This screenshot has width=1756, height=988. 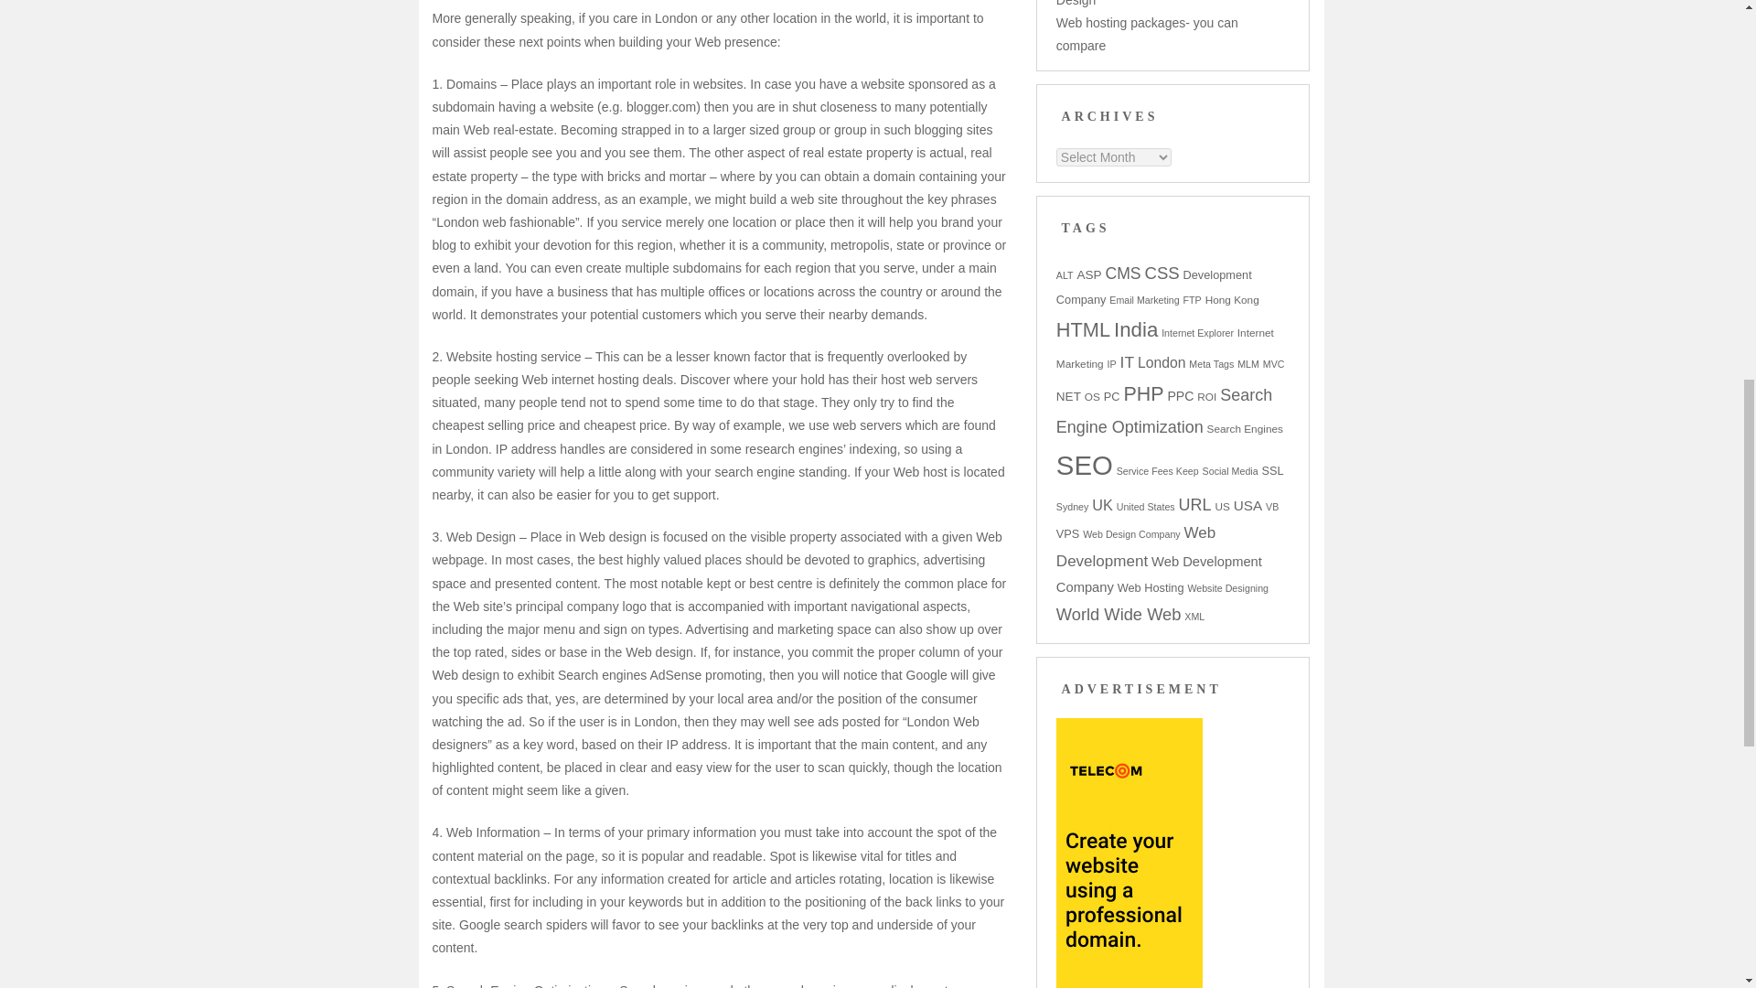 What do you see at coordinates (1154, 4) in the screenshot?
I see `The Purpose Of E-commerce Web Design` at bounding box center [1154, 4].